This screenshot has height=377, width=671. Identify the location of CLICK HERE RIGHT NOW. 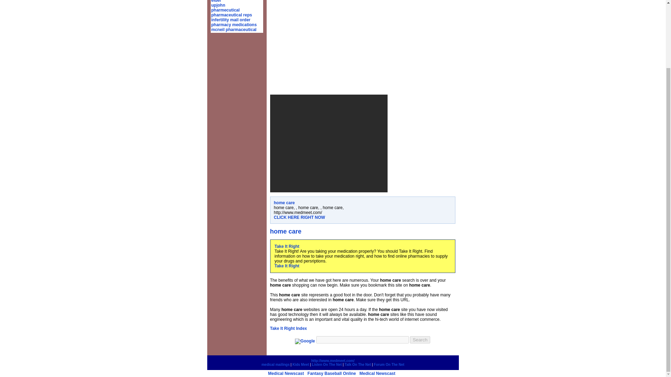
(300, 217).